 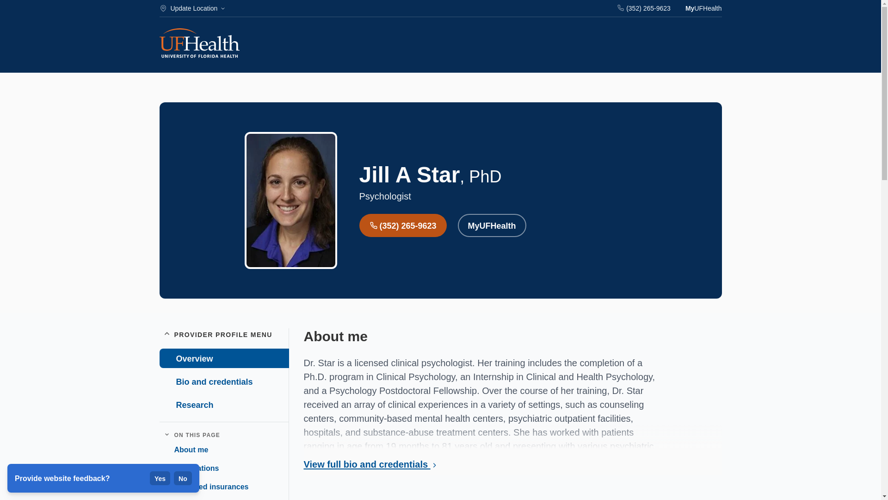 What do you see at coordinates (224, 358) in the screenshot?
I see `Overview` at bounding box center [224, 358].